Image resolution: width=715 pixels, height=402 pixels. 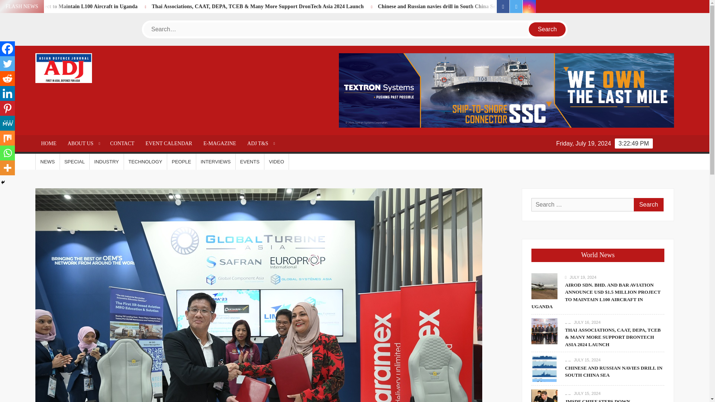 I want to click on Search, so click(x=547, y=29).